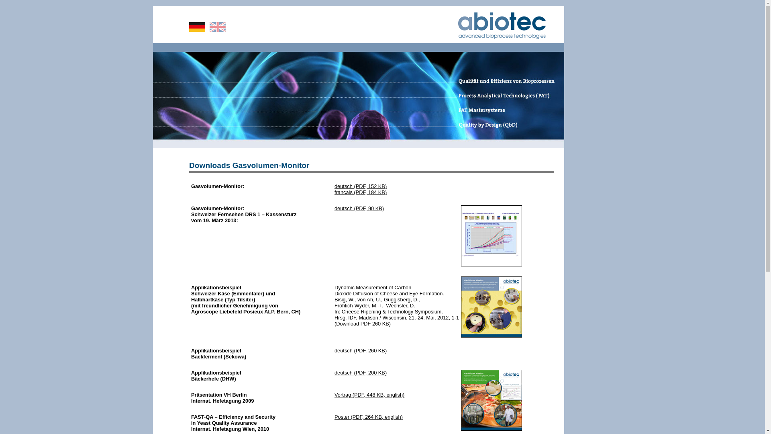 Image resolution: width=771 pixels, height=434 pixels. Describe the element at coordinates (359, 208) in the screenshot. I see `deutsch (PDF, 90 KB)` at that location.